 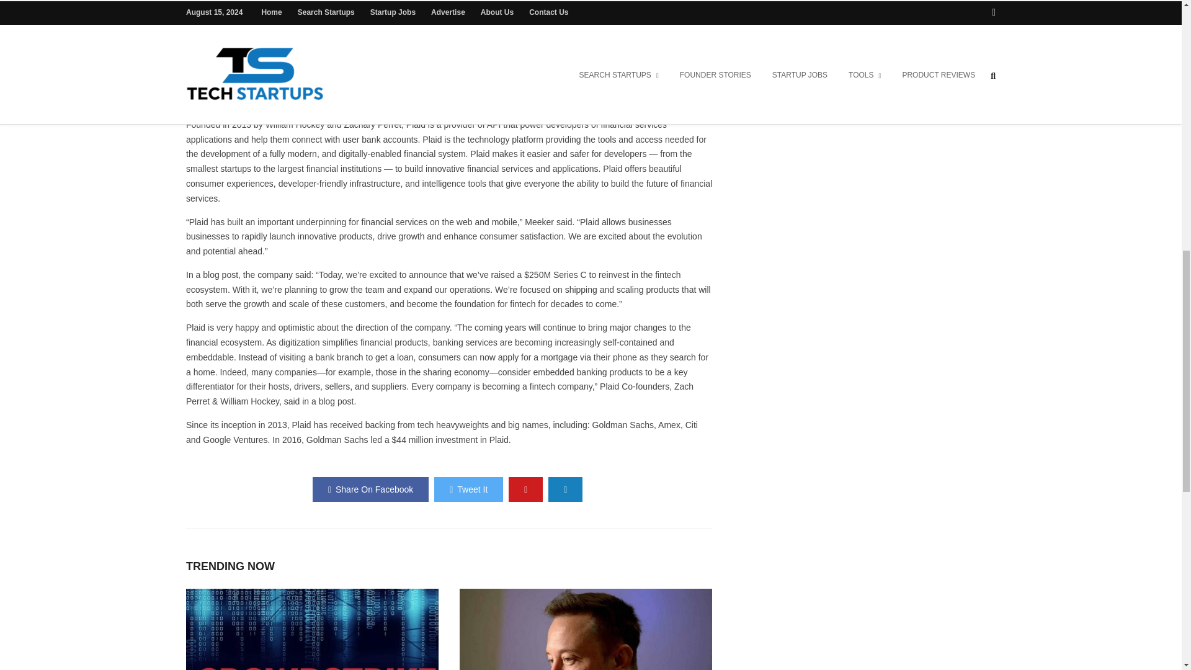 I want to click on Share On Pinterest, so click(x=525, y=489).